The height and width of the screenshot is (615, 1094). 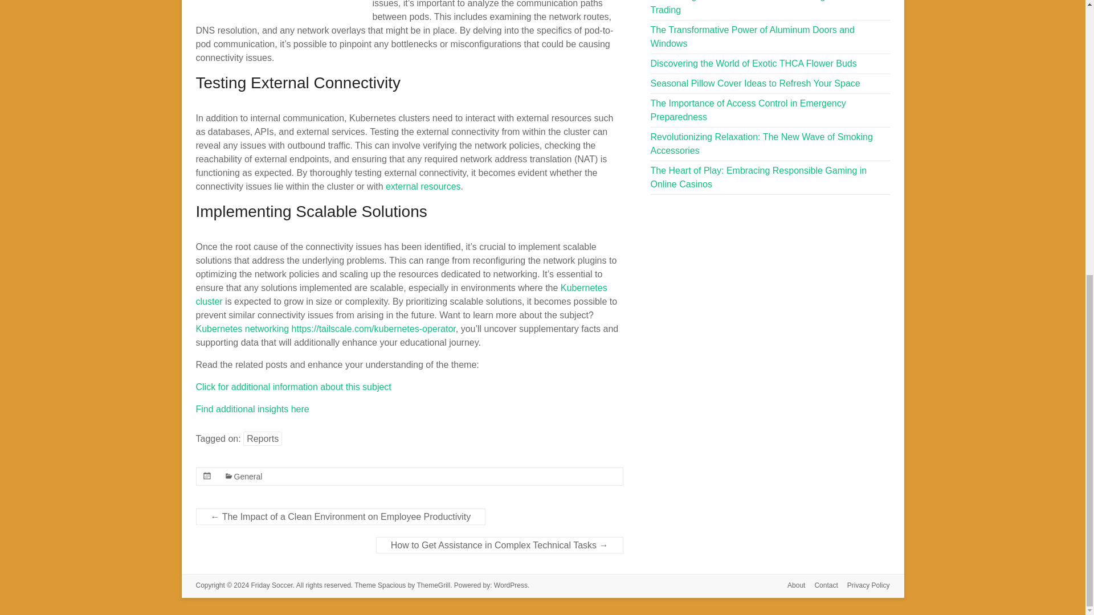 What do you see at coordinates (822, 587) in the screenshot?
I see `Contact` at bounding box center [822, 587].